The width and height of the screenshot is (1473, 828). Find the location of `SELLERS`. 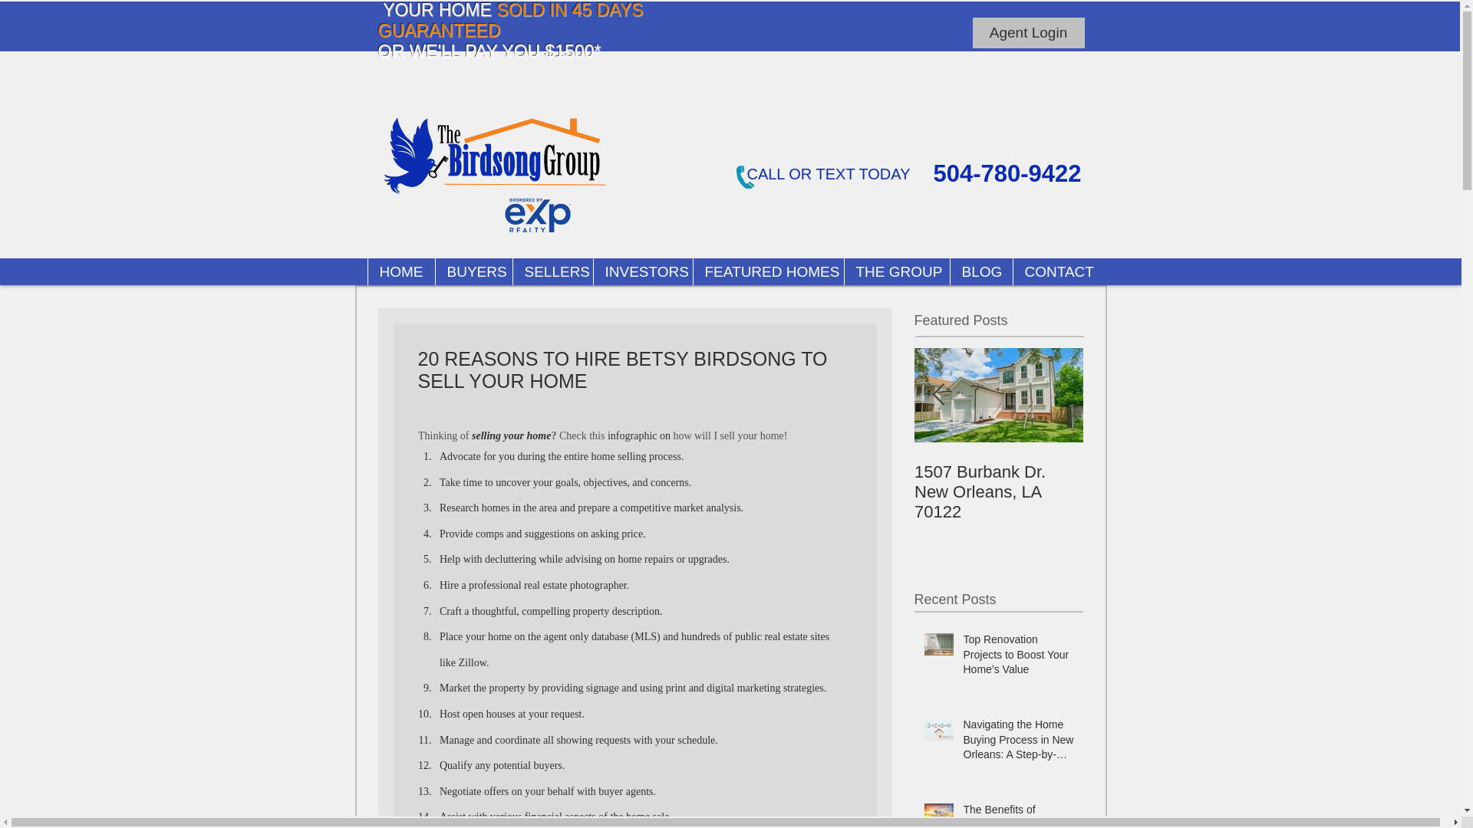

SELLERS is located at coordinates (552, 271).